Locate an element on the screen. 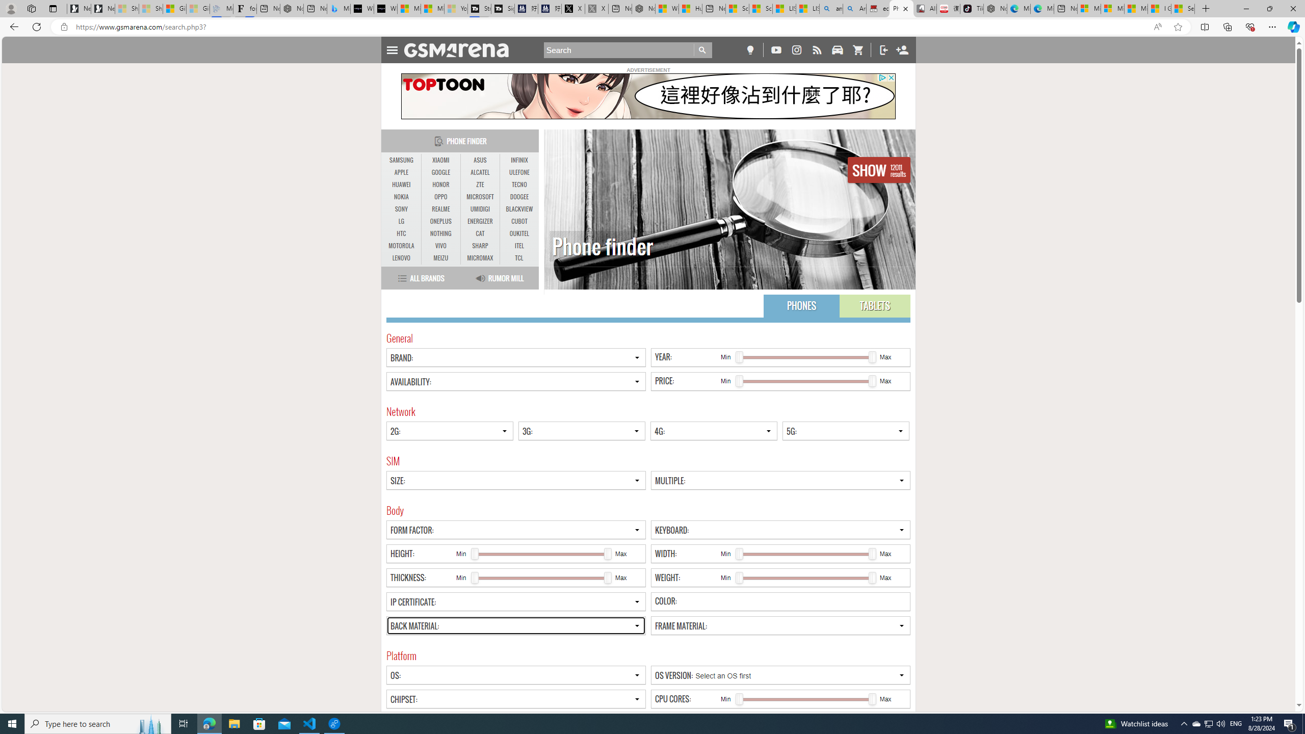 The width and height of the screenshot is (1305, 734). OUKITEL is located at coordinates (519, 234).